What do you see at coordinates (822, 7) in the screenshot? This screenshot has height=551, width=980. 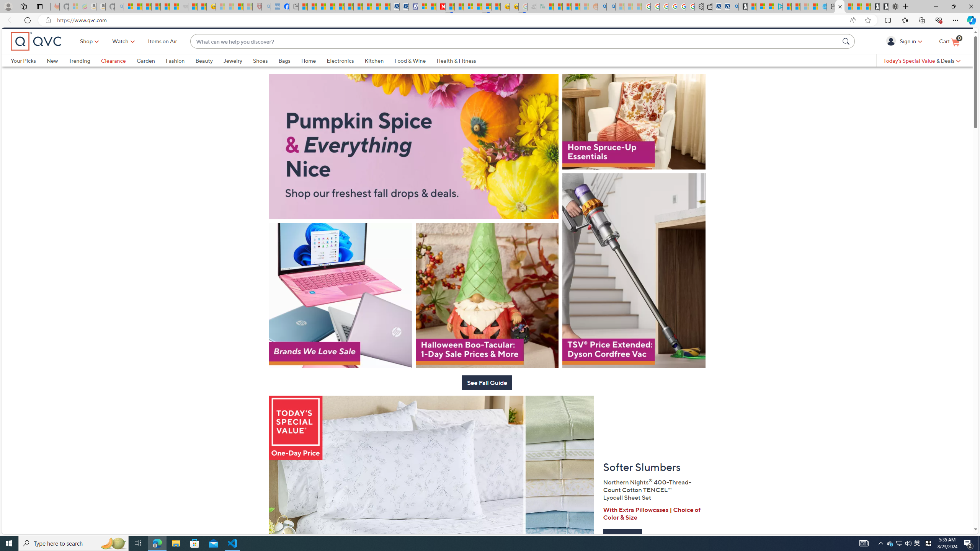 I see `Home | Sky Blue Bikes - Sky Blue Bikes` at bounding box center [822, 7].